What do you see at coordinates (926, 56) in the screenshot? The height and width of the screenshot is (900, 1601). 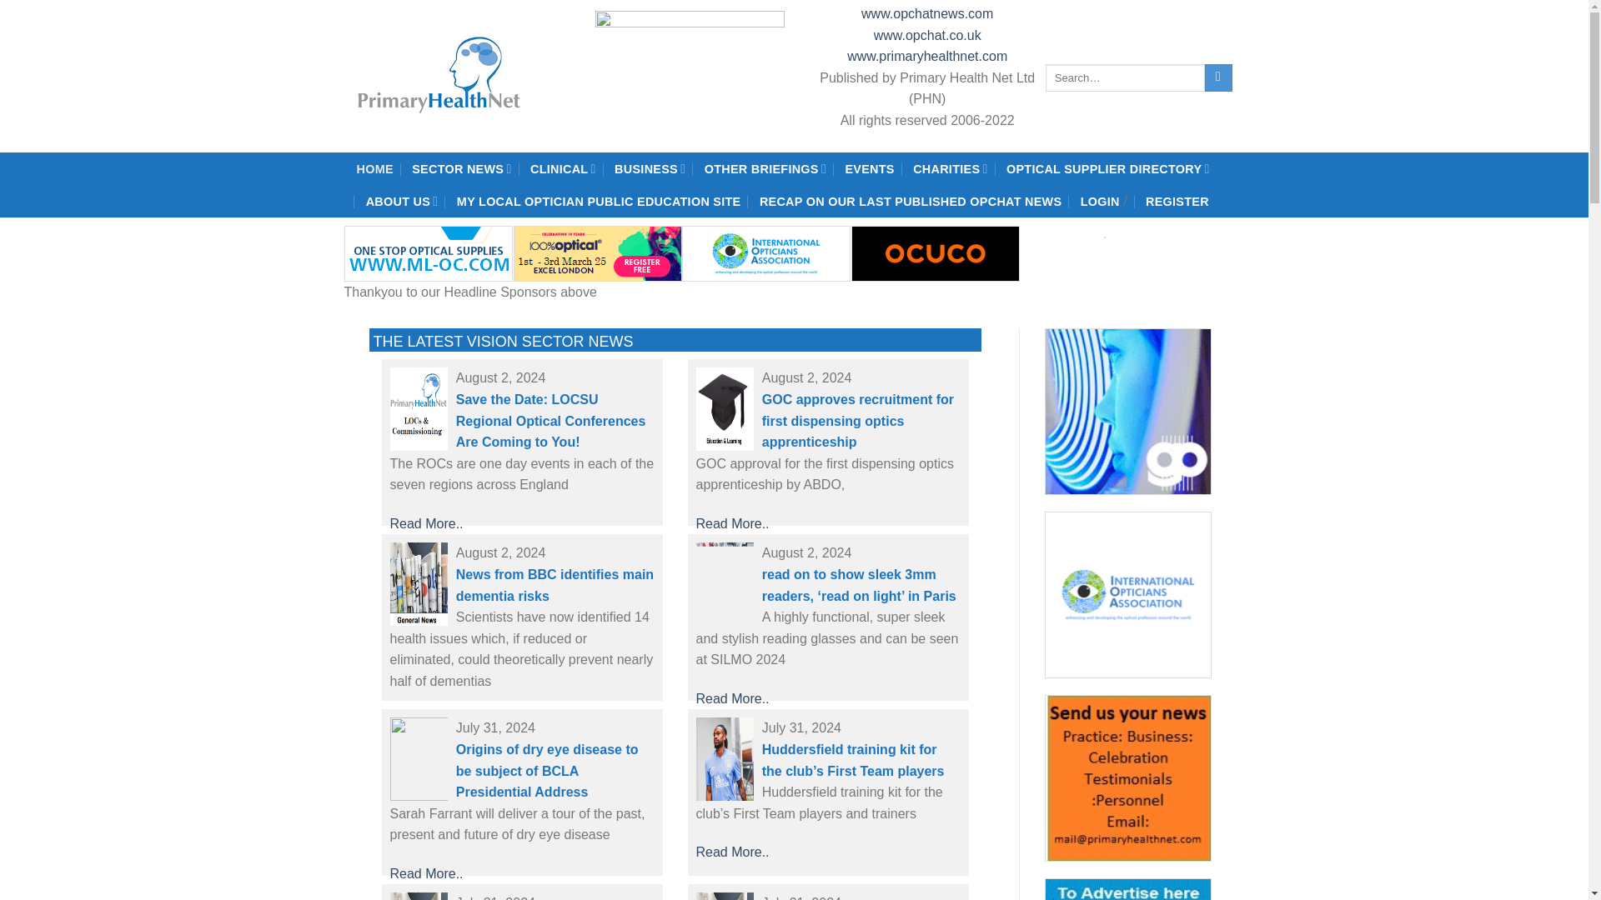 I see `www.primaryhealthnet.com` at bounding box center [926, 56].